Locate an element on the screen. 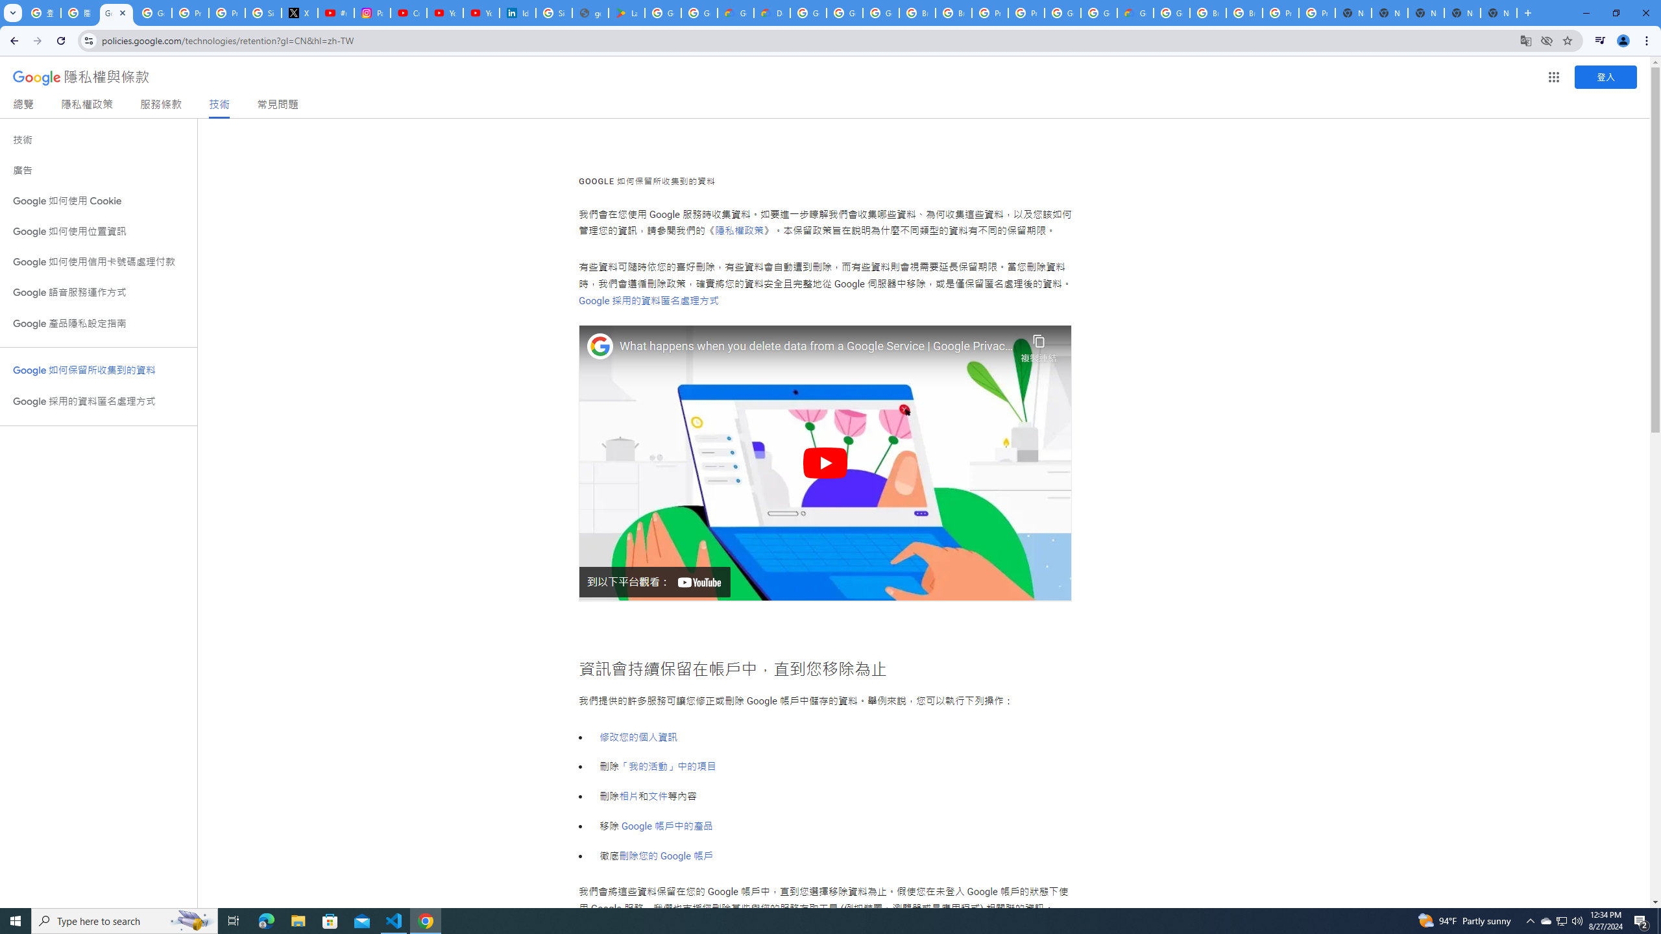 The image size is (1661, 934). Identity verification via Persona | LinkedIn Help is located at coordinates (517, 13).